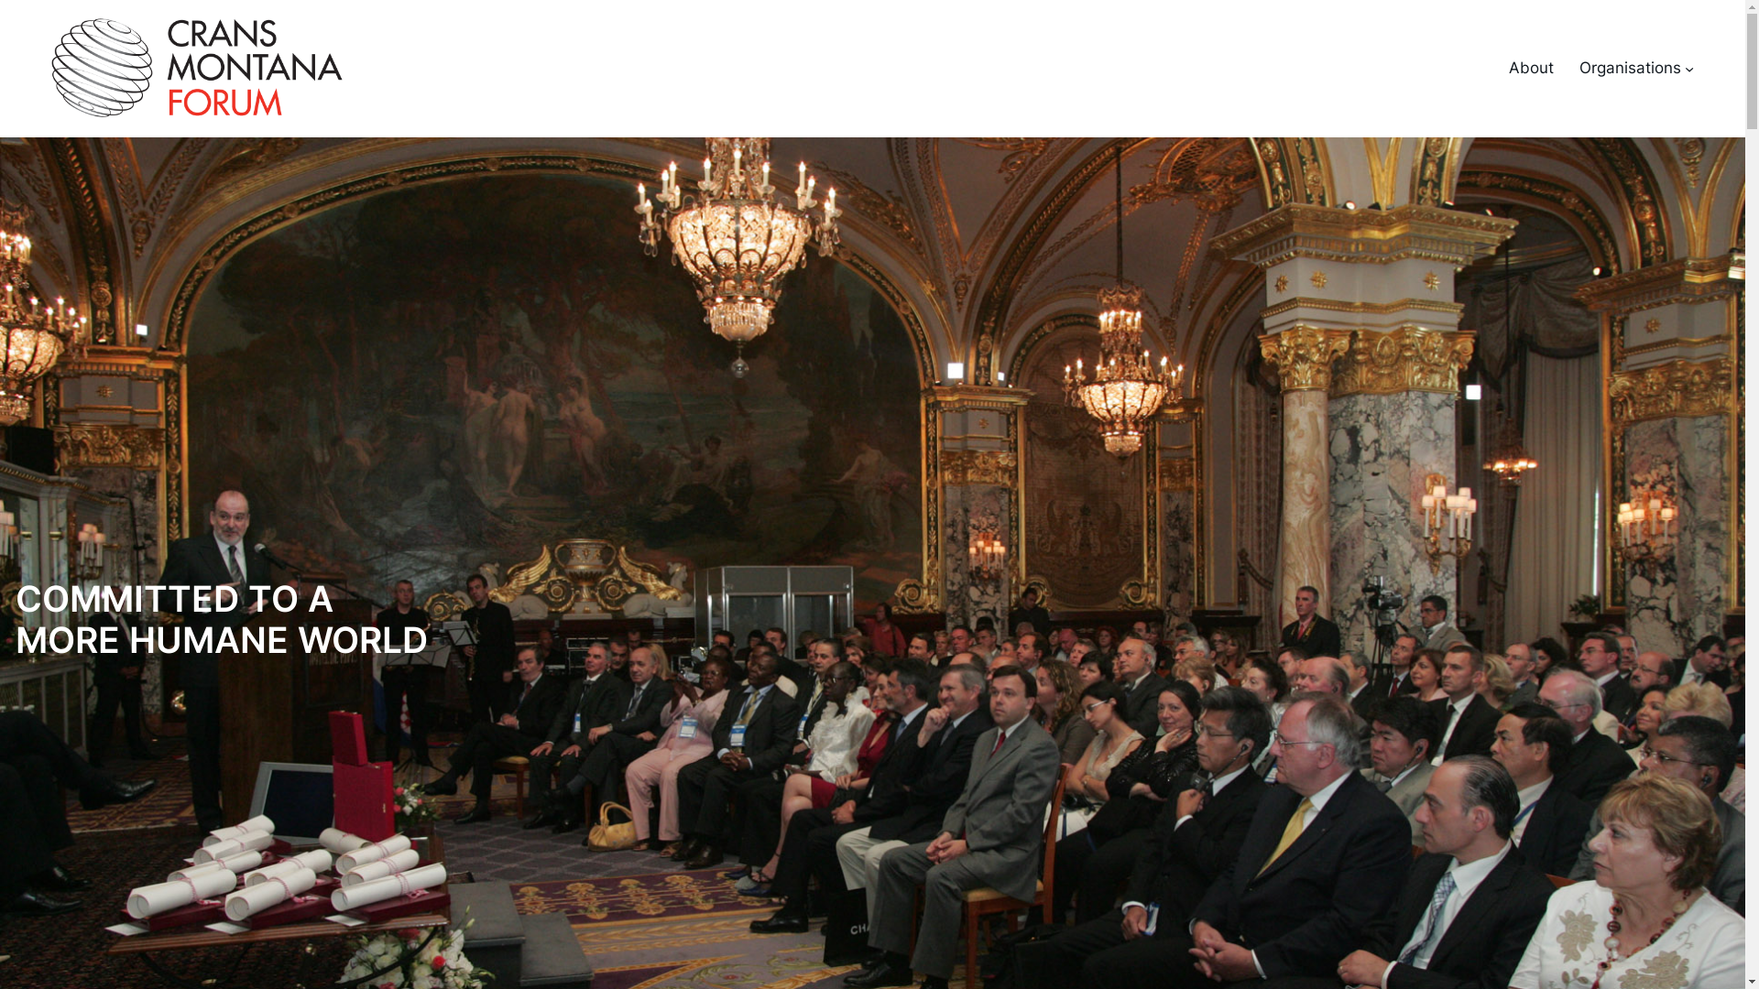 This screenshot has height=989, width=1759. Describe the element at coordinates (1532, 68) in the screenshot. I see `About` at that location.